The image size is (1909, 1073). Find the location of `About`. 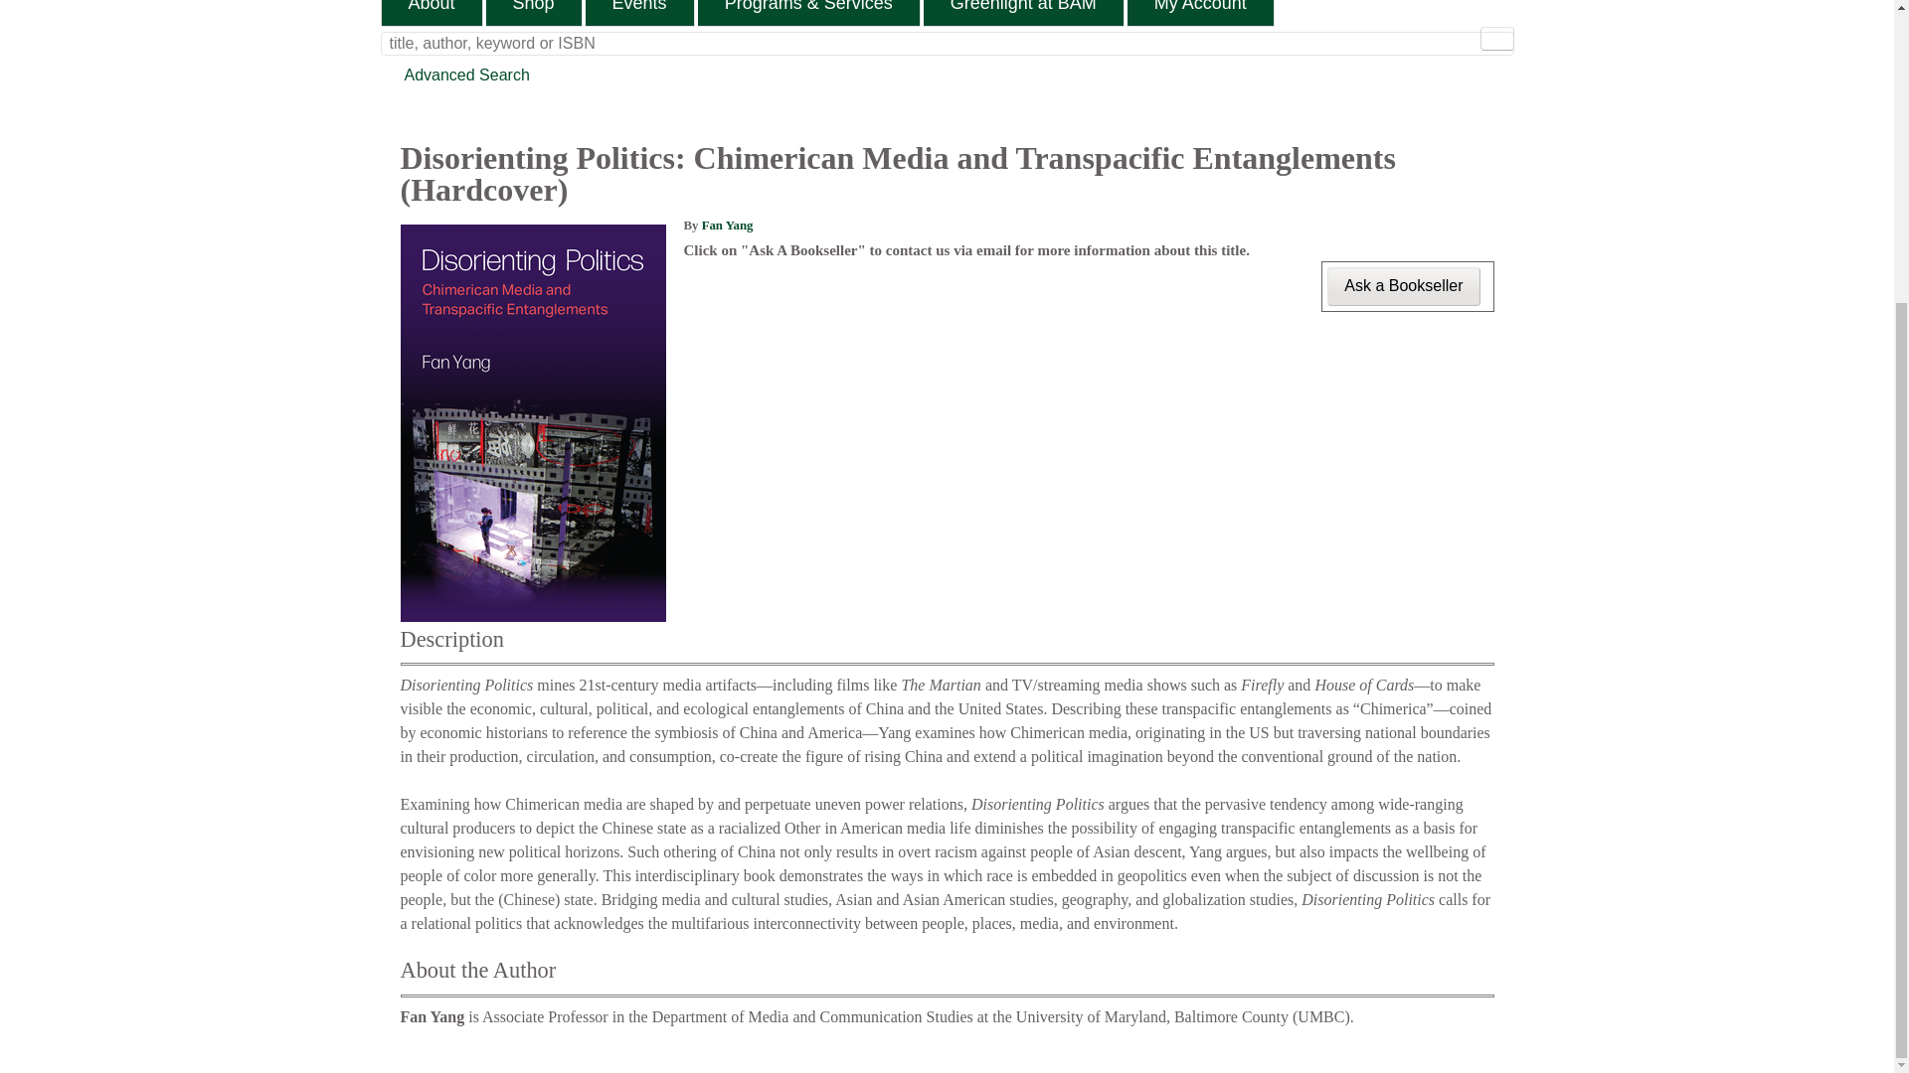

About is located at coordinates (432, 12).